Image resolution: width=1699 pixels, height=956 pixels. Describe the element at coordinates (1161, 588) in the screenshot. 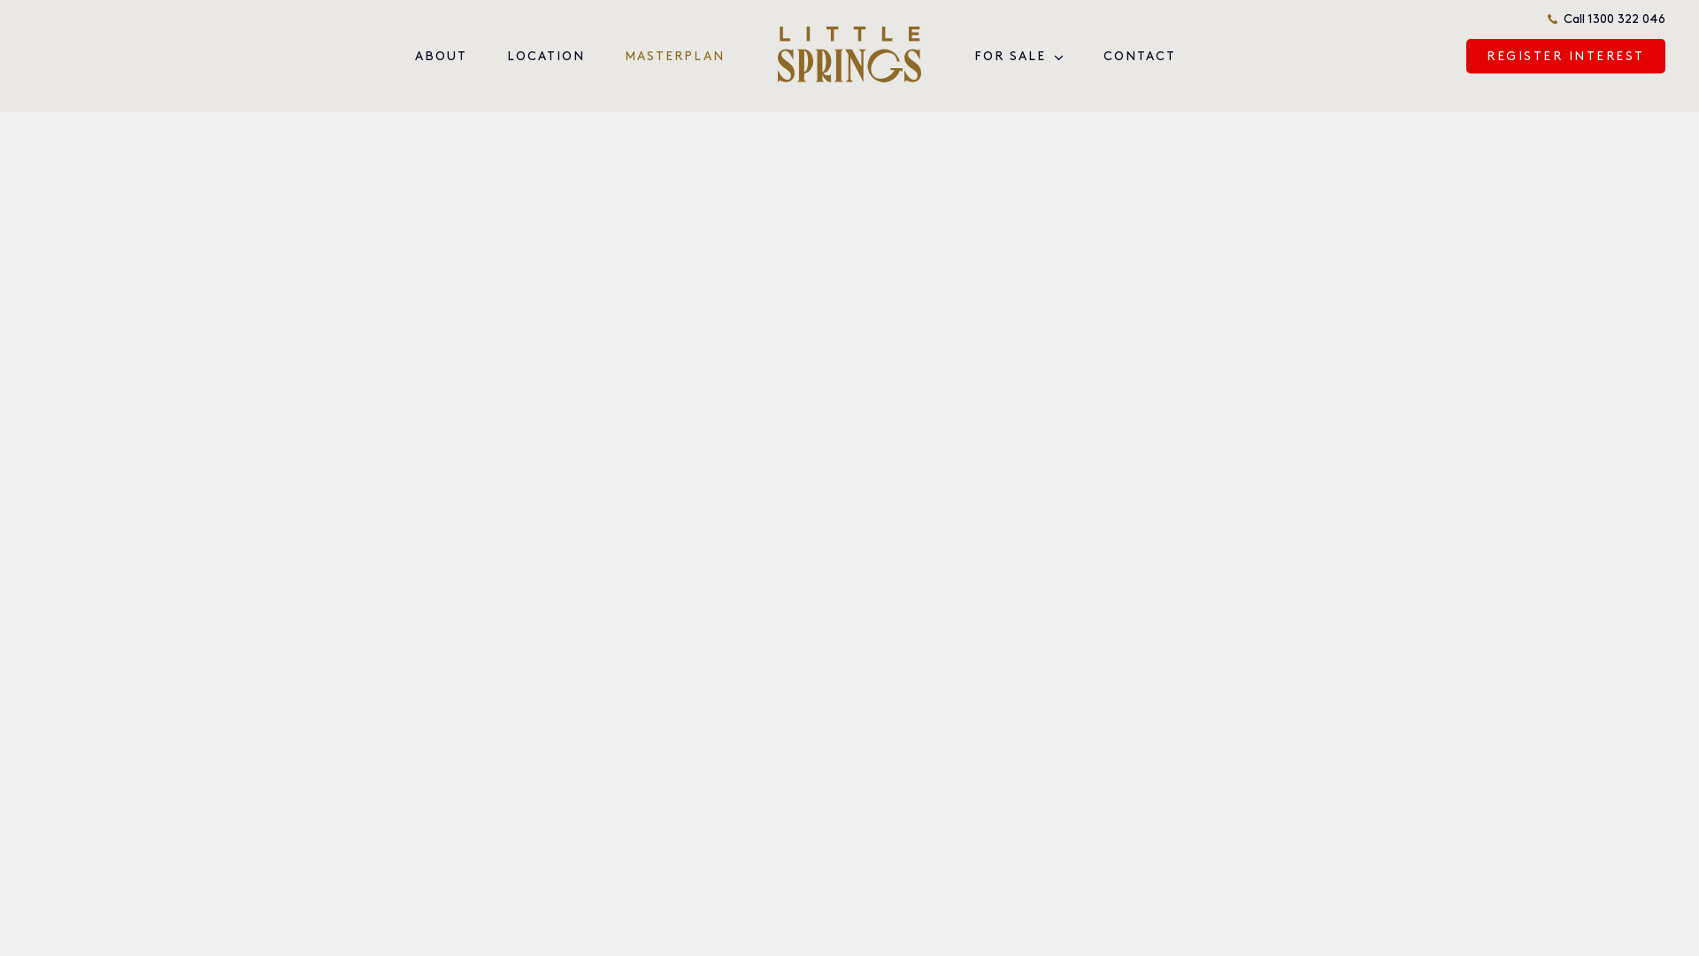

I see `Submit` at that location.